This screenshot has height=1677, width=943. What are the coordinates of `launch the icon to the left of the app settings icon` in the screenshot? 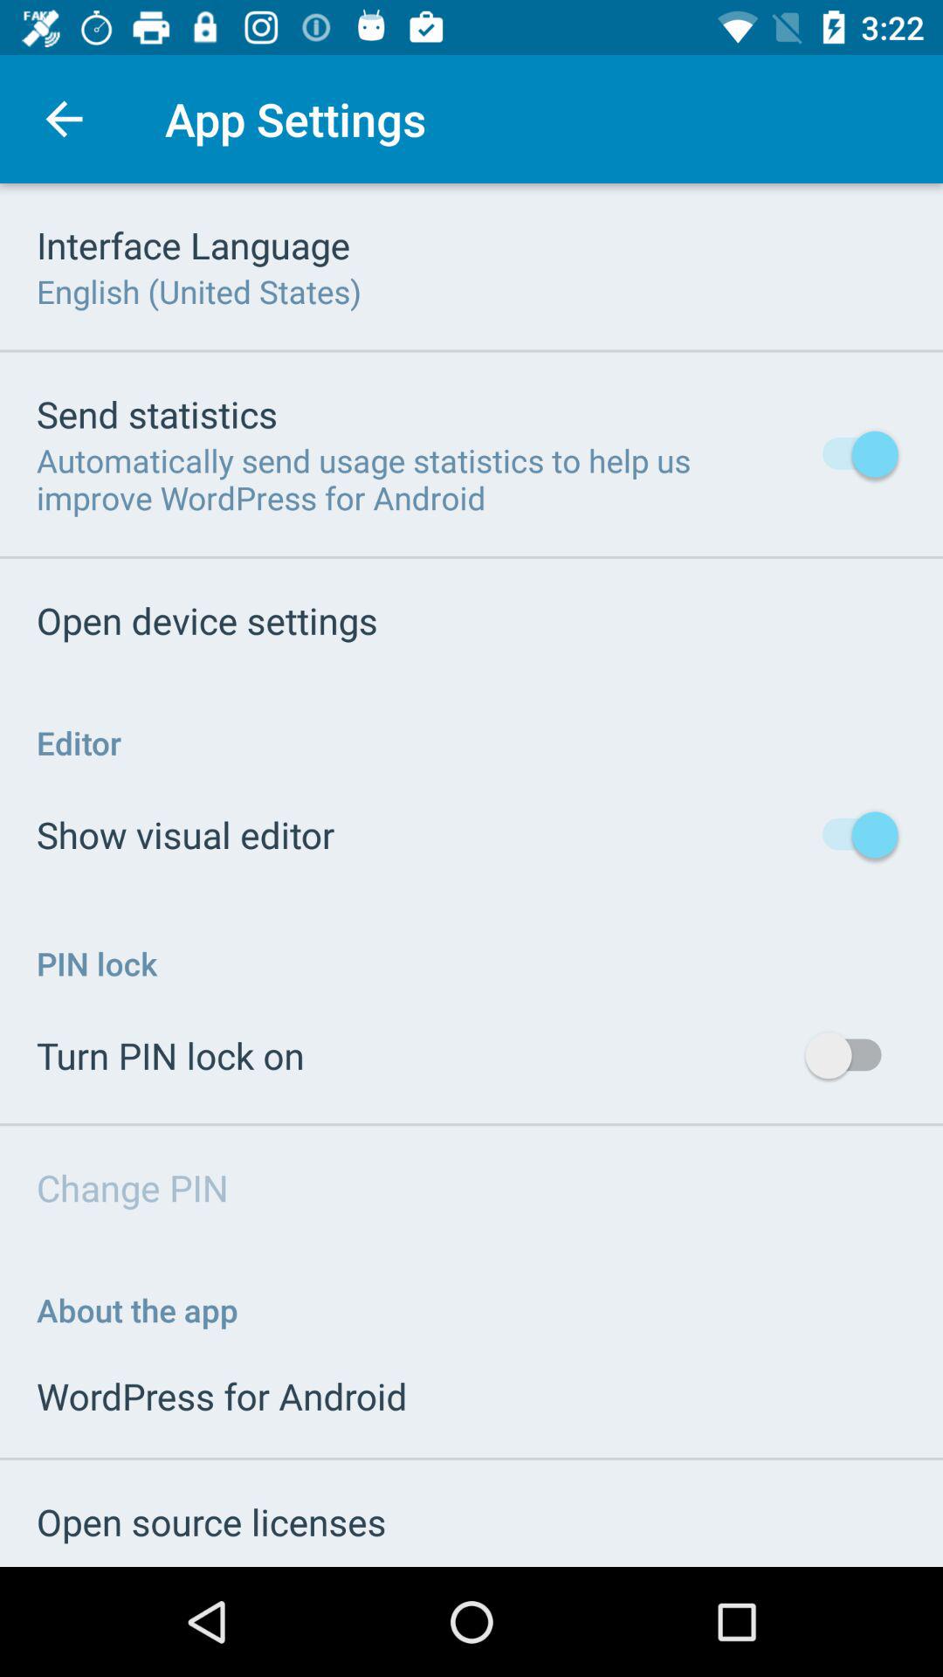 It's located at (64, 119).